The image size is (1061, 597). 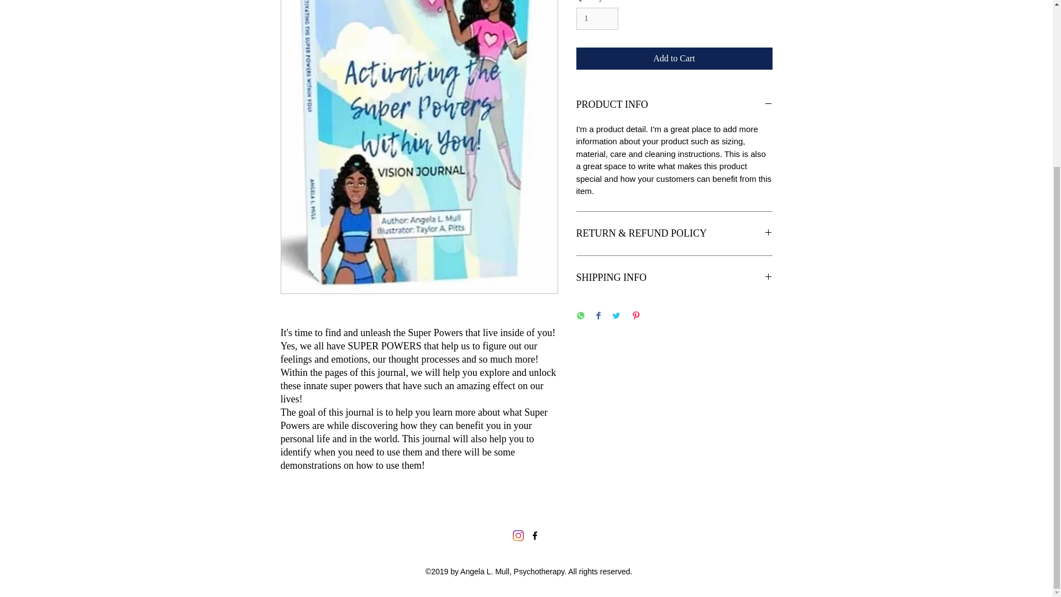 I want to click on PRODUCT INFO, so click(x=674, y=105).